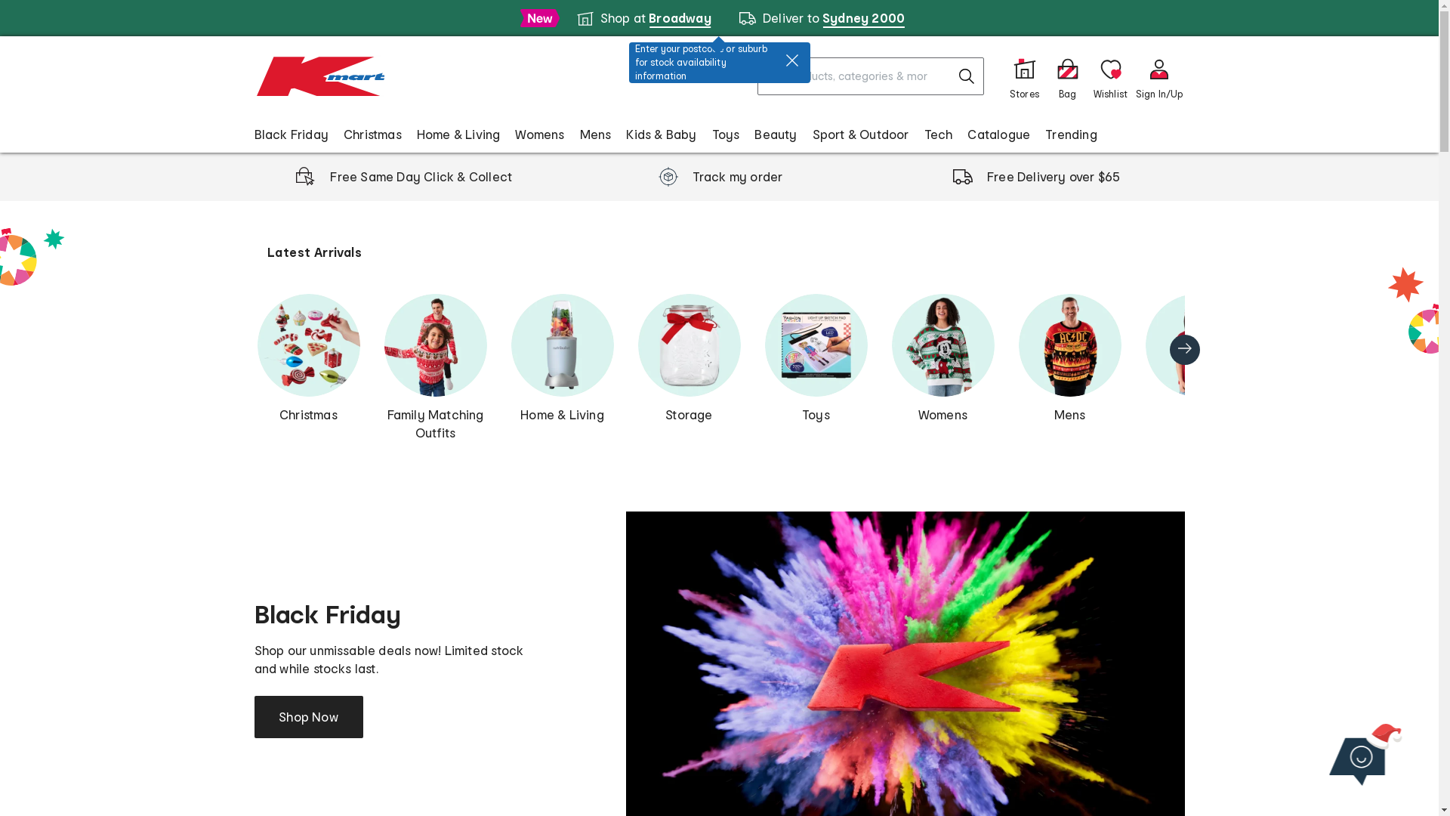 The height and width of the screenshot is (816, 1450). I want to click on Shop at
Broadway, so click(643, 18).